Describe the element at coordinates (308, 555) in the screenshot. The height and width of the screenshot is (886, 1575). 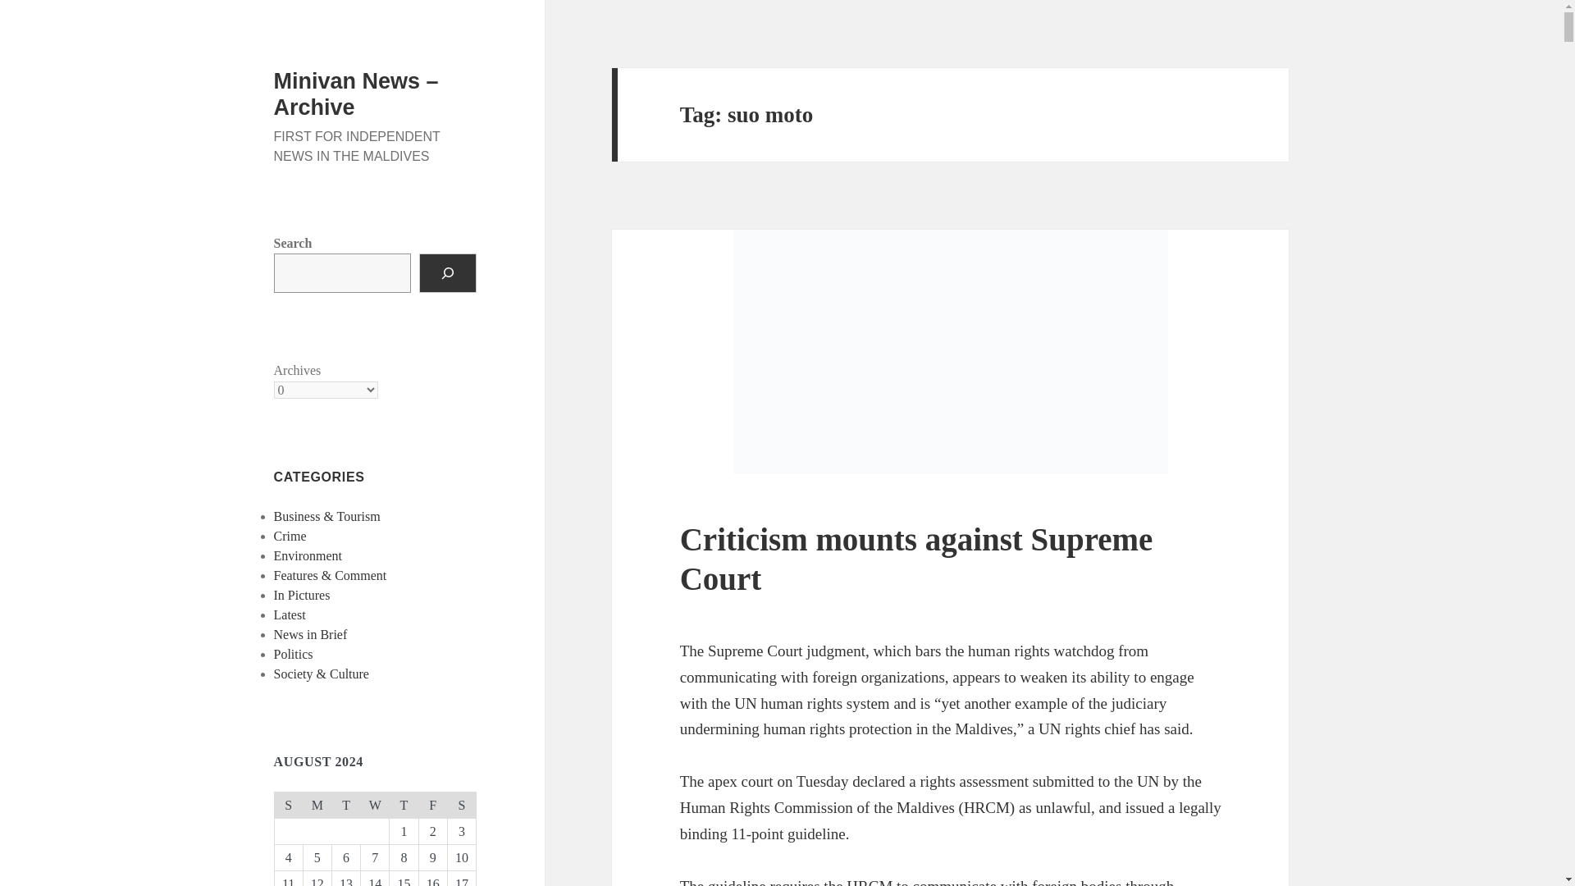
I see `Environment` at that location.